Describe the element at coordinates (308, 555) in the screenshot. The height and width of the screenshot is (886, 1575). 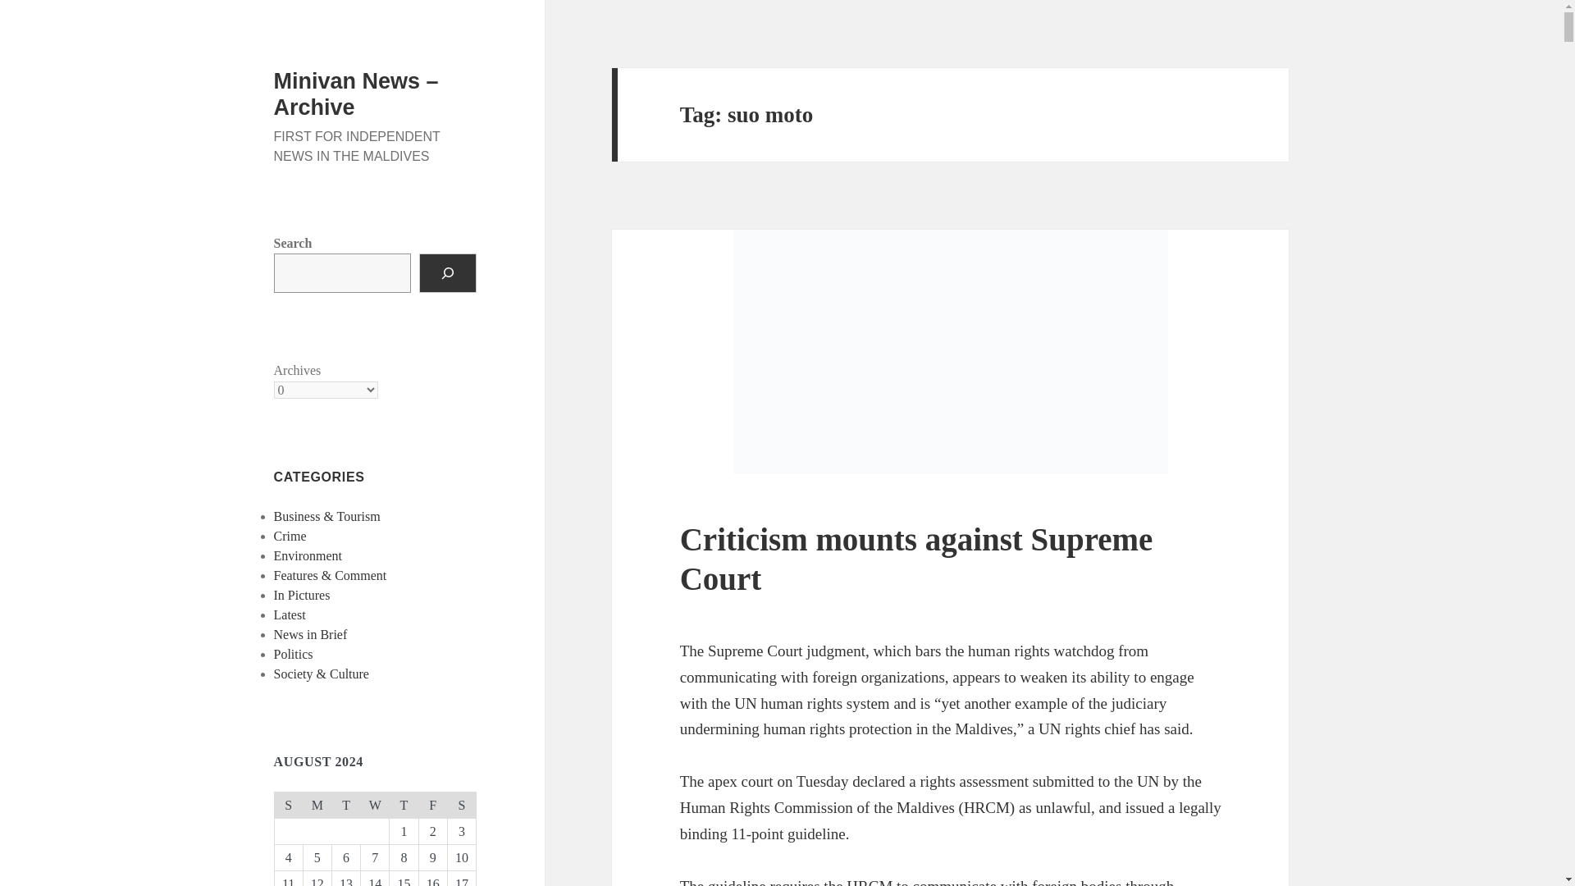
I see `Environment` at that location.